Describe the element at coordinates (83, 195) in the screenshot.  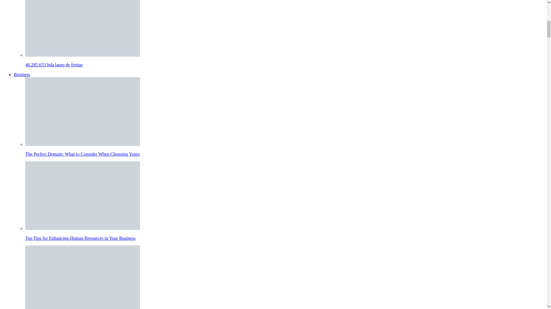
I see `Top Tips for Enhancing Human Resources in Your Business 5` at that location.